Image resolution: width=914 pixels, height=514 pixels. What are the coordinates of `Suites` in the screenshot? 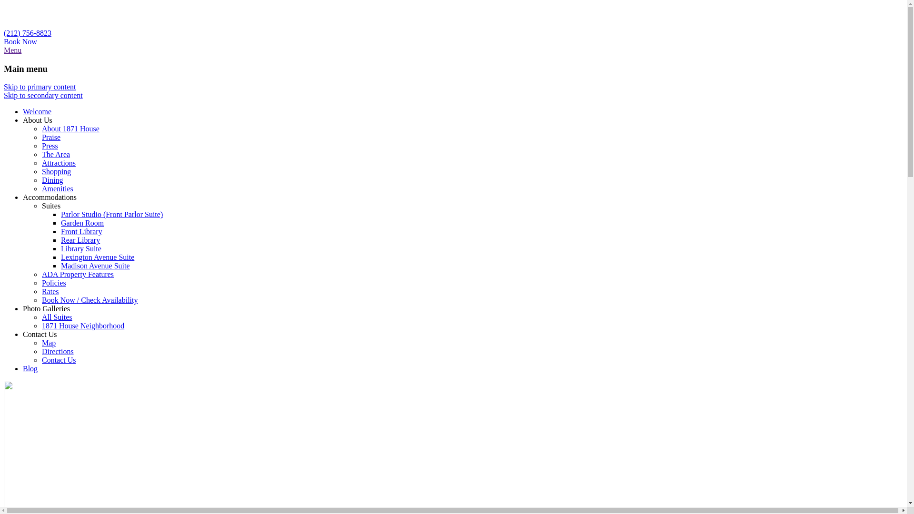 It's located at (51, 206).